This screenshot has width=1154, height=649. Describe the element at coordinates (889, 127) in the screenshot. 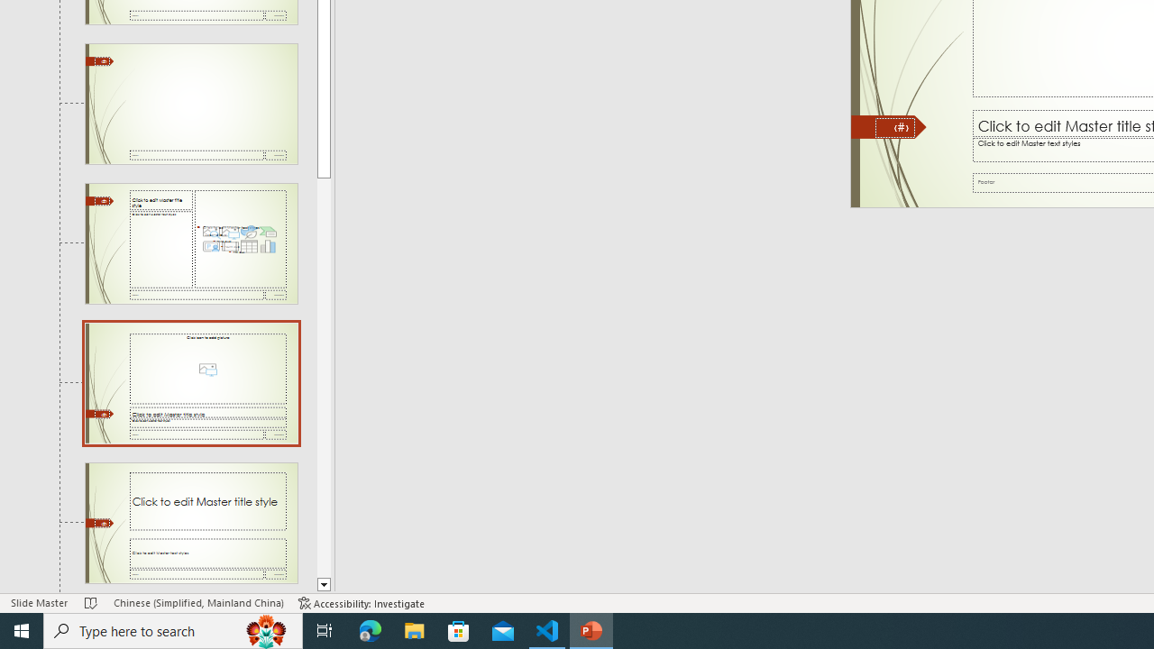

I see `Freeform 11` at that location.